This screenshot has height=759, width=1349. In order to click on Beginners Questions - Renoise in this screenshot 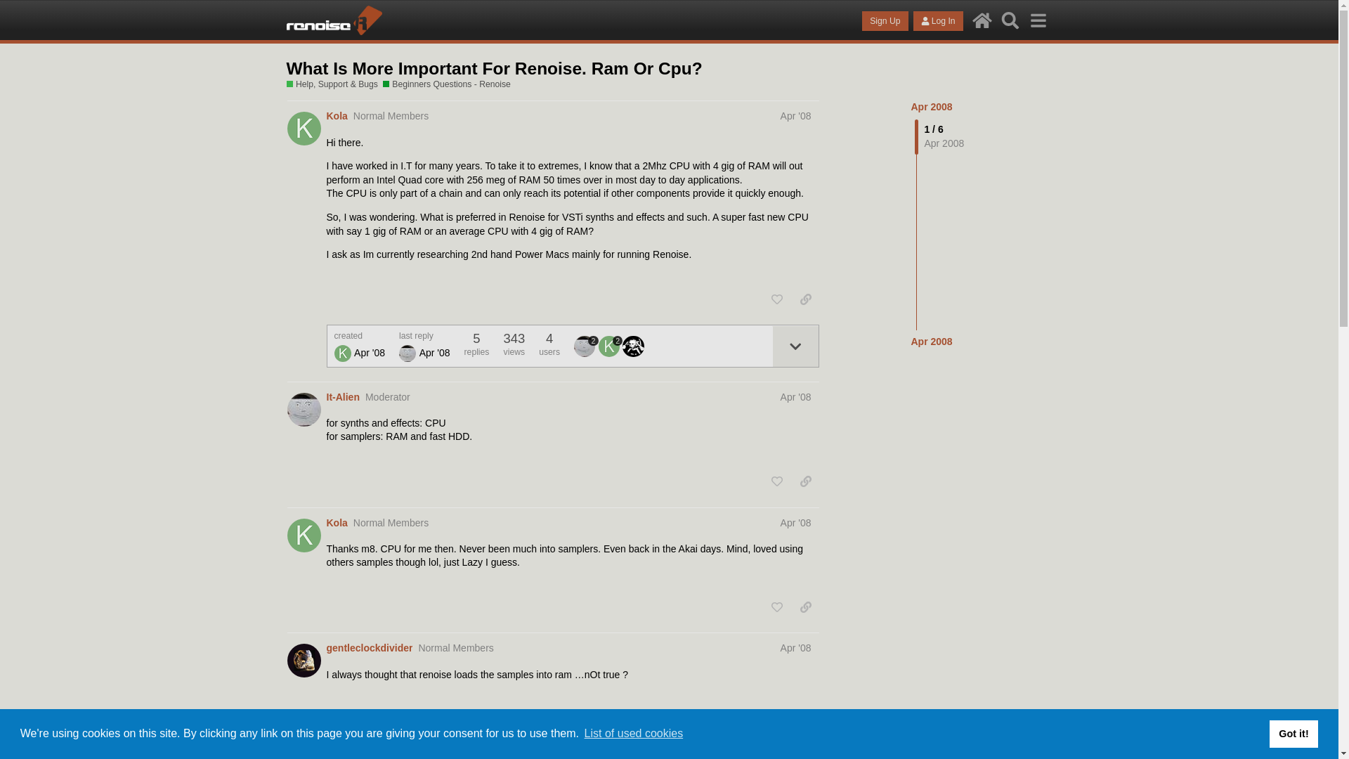, I will do `click(447, 84)`.